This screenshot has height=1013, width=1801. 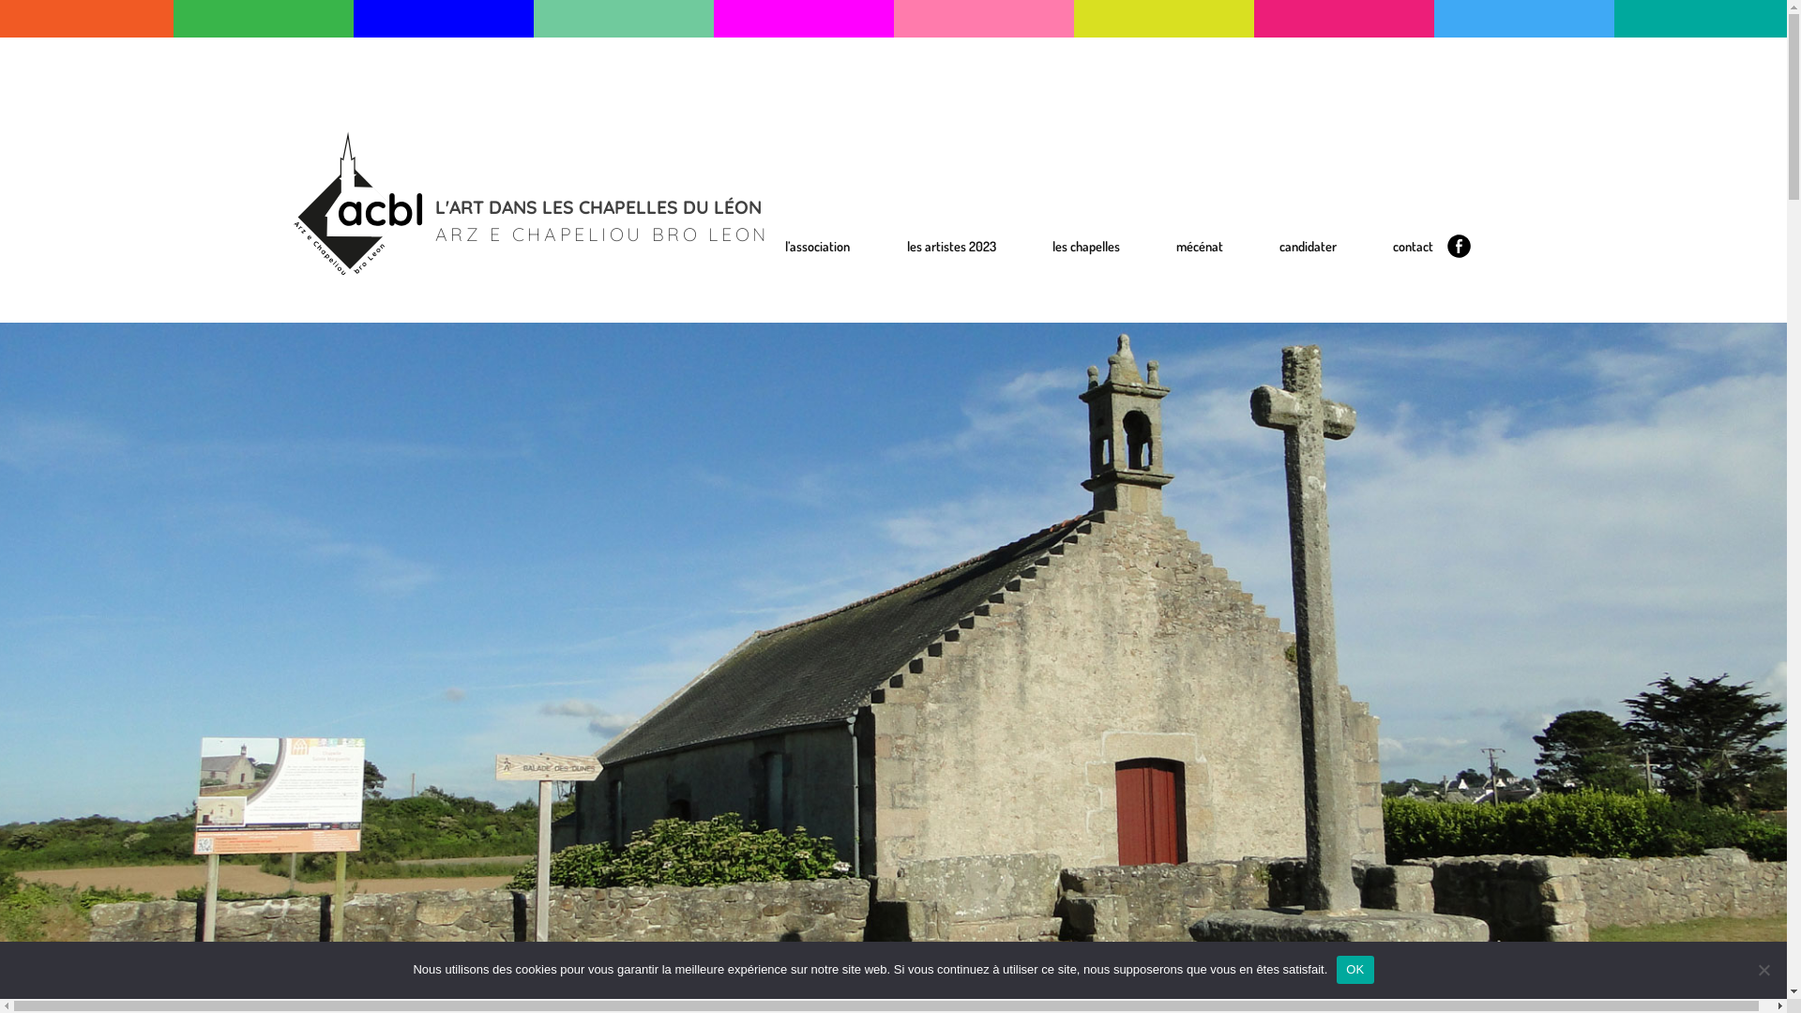 What do you see at coordinates (1763, 970) in the screenshot?
I see `Non` at bounding box center [1763, 970].